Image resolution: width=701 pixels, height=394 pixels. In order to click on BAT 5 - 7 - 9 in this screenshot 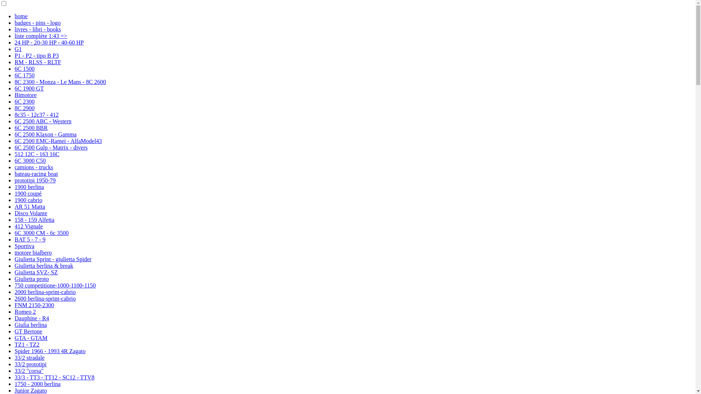, I will do `click(30, 239)`.